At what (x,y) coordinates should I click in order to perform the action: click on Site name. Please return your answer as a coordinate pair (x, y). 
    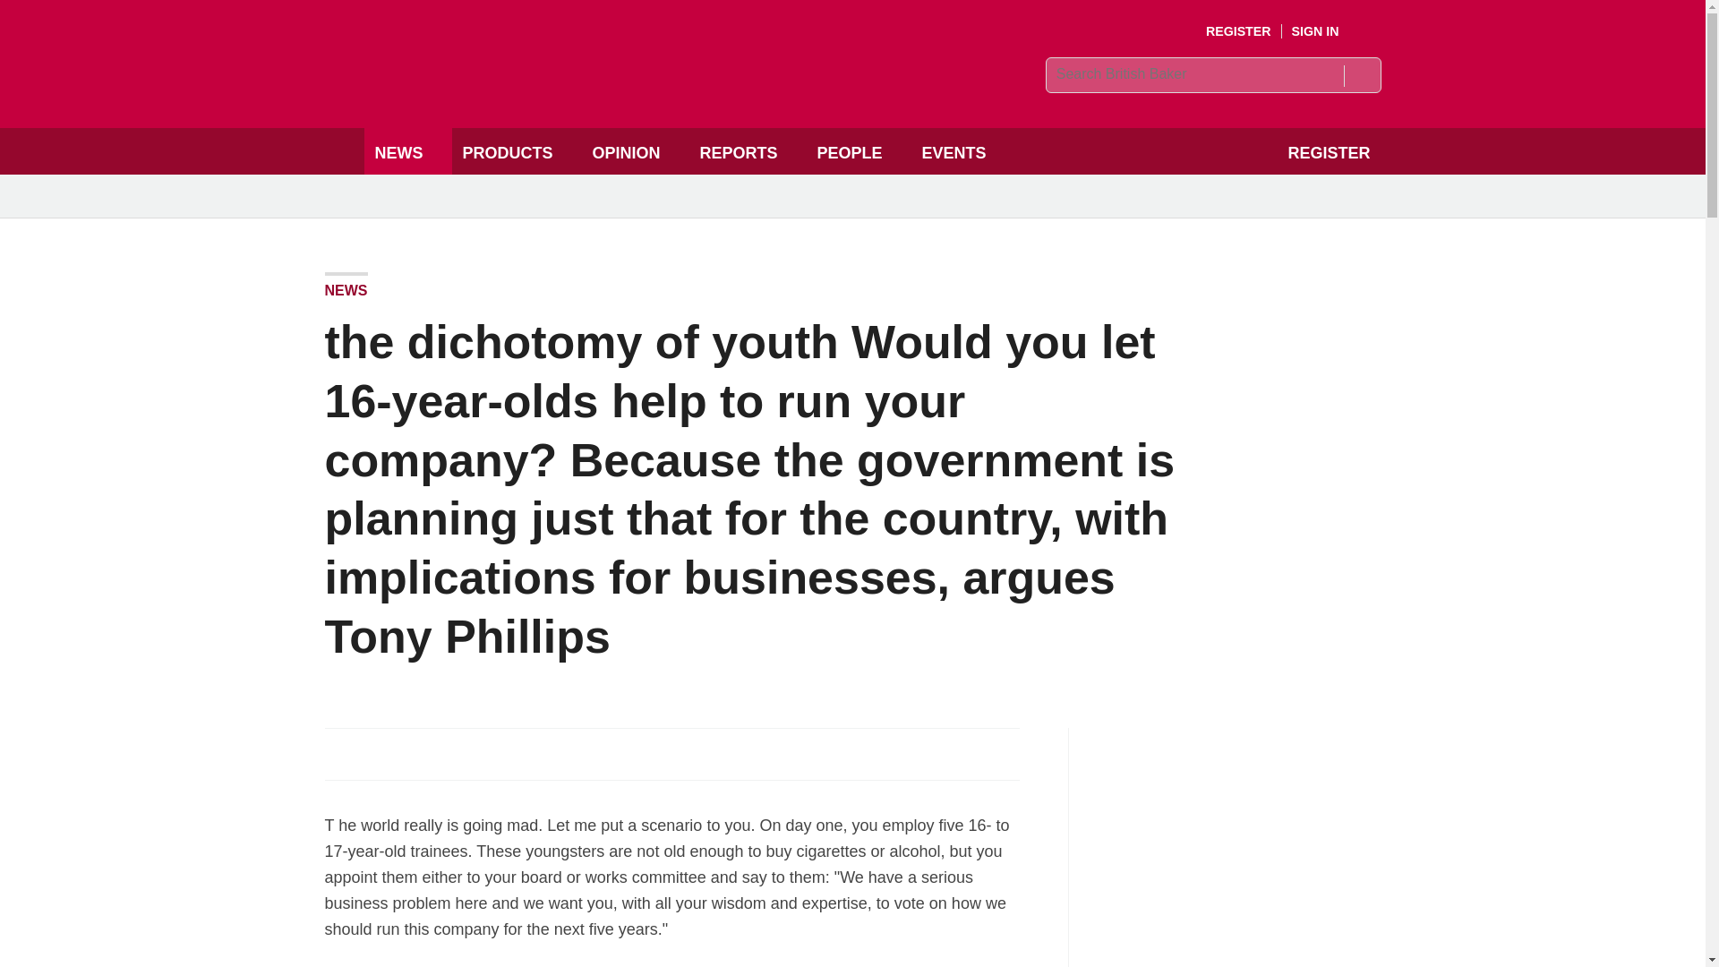
    Looking at the image, I should click on (571, 90).